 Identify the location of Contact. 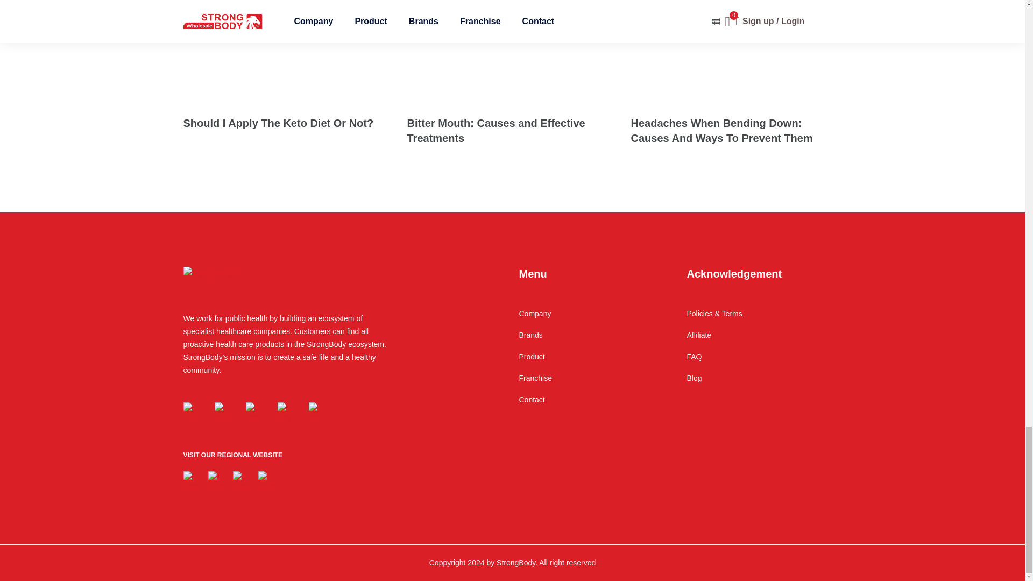
(596, 405).